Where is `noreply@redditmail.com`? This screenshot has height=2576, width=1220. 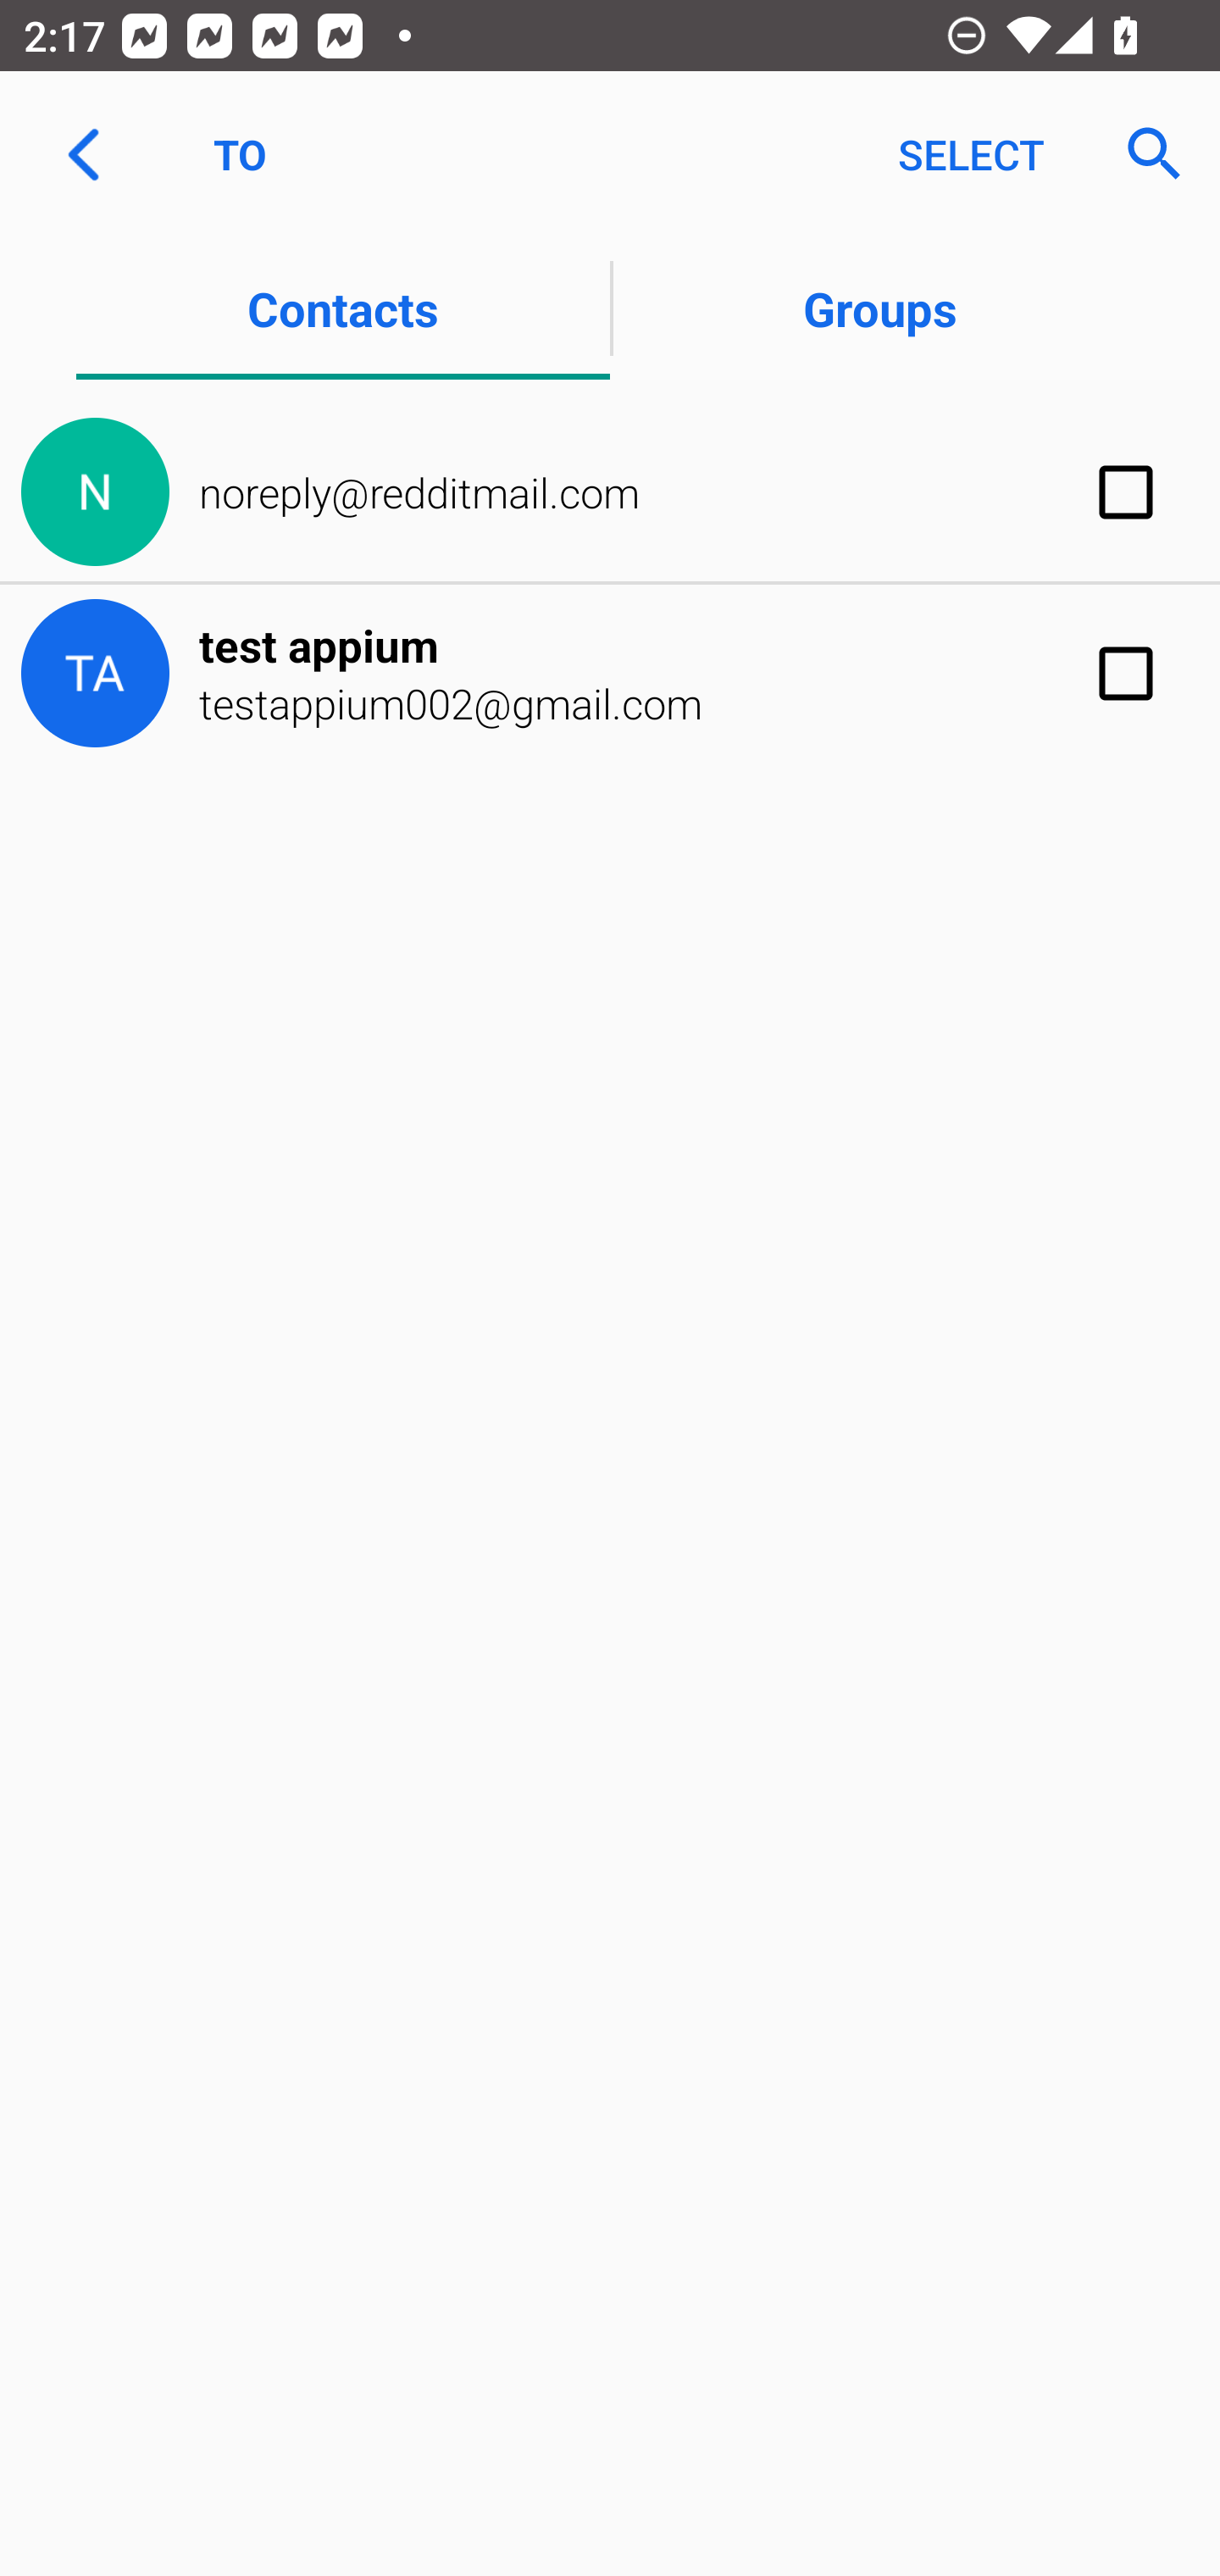
noreply@redditmail.com is located at coordinates (610, 493).